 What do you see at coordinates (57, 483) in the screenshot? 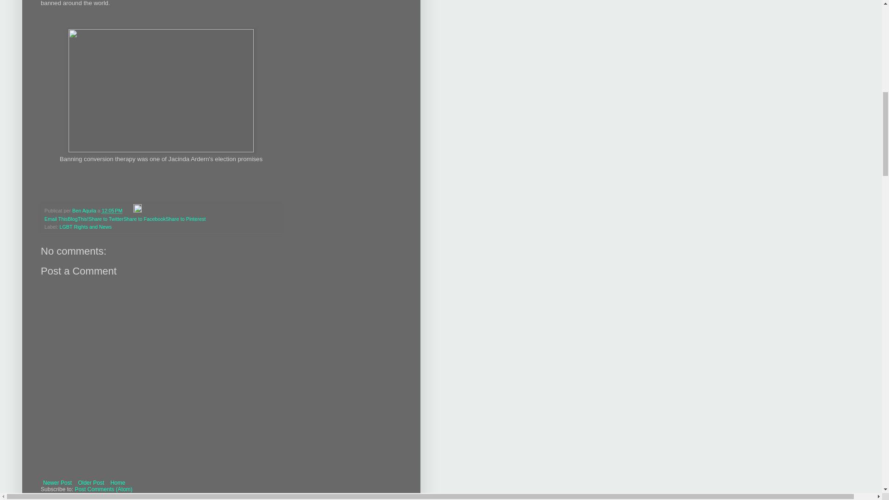
I see `Newer Post` at bounding box center [57, 483].